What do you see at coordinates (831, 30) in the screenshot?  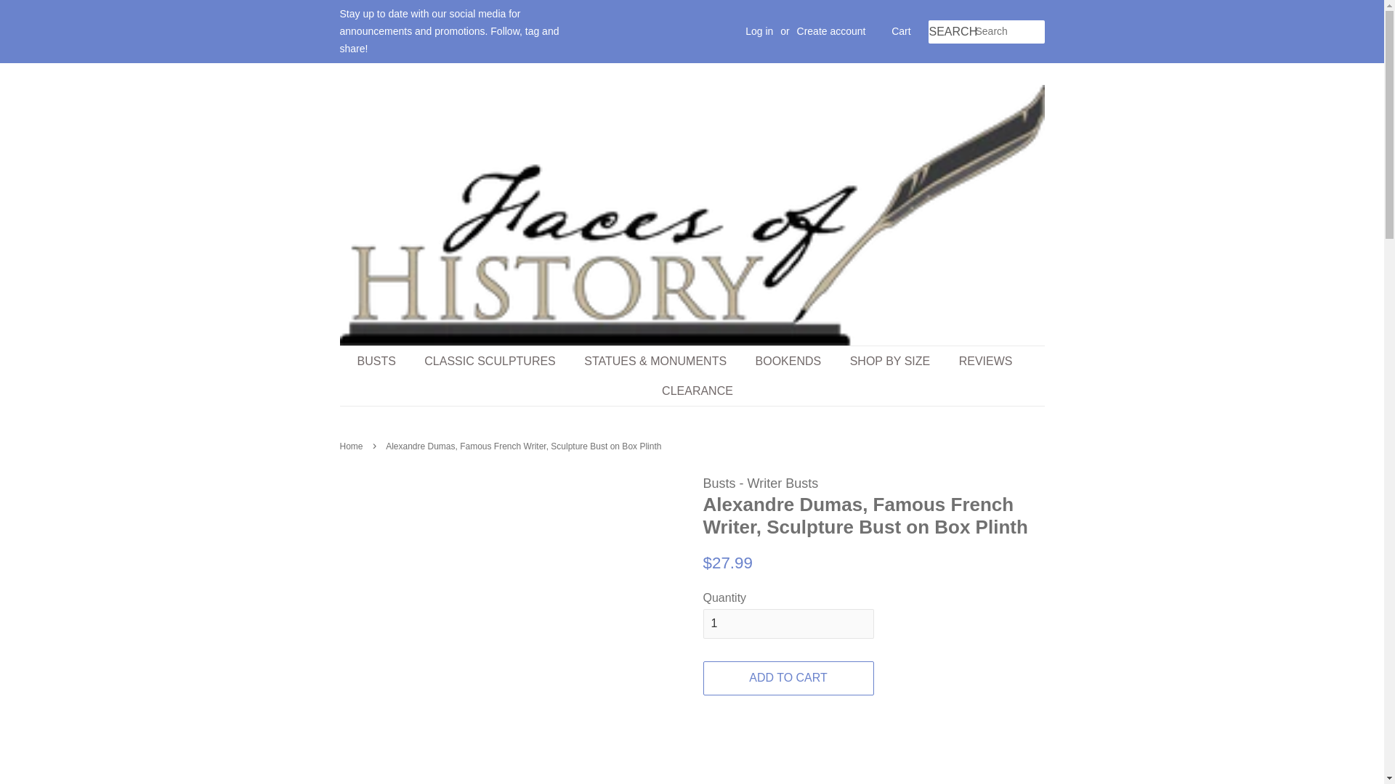 I see `Create account` at bounding box center [831, 30].